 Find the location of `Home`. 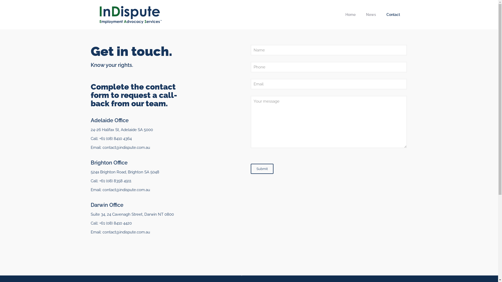

Home is located at coordinates (132, 204).